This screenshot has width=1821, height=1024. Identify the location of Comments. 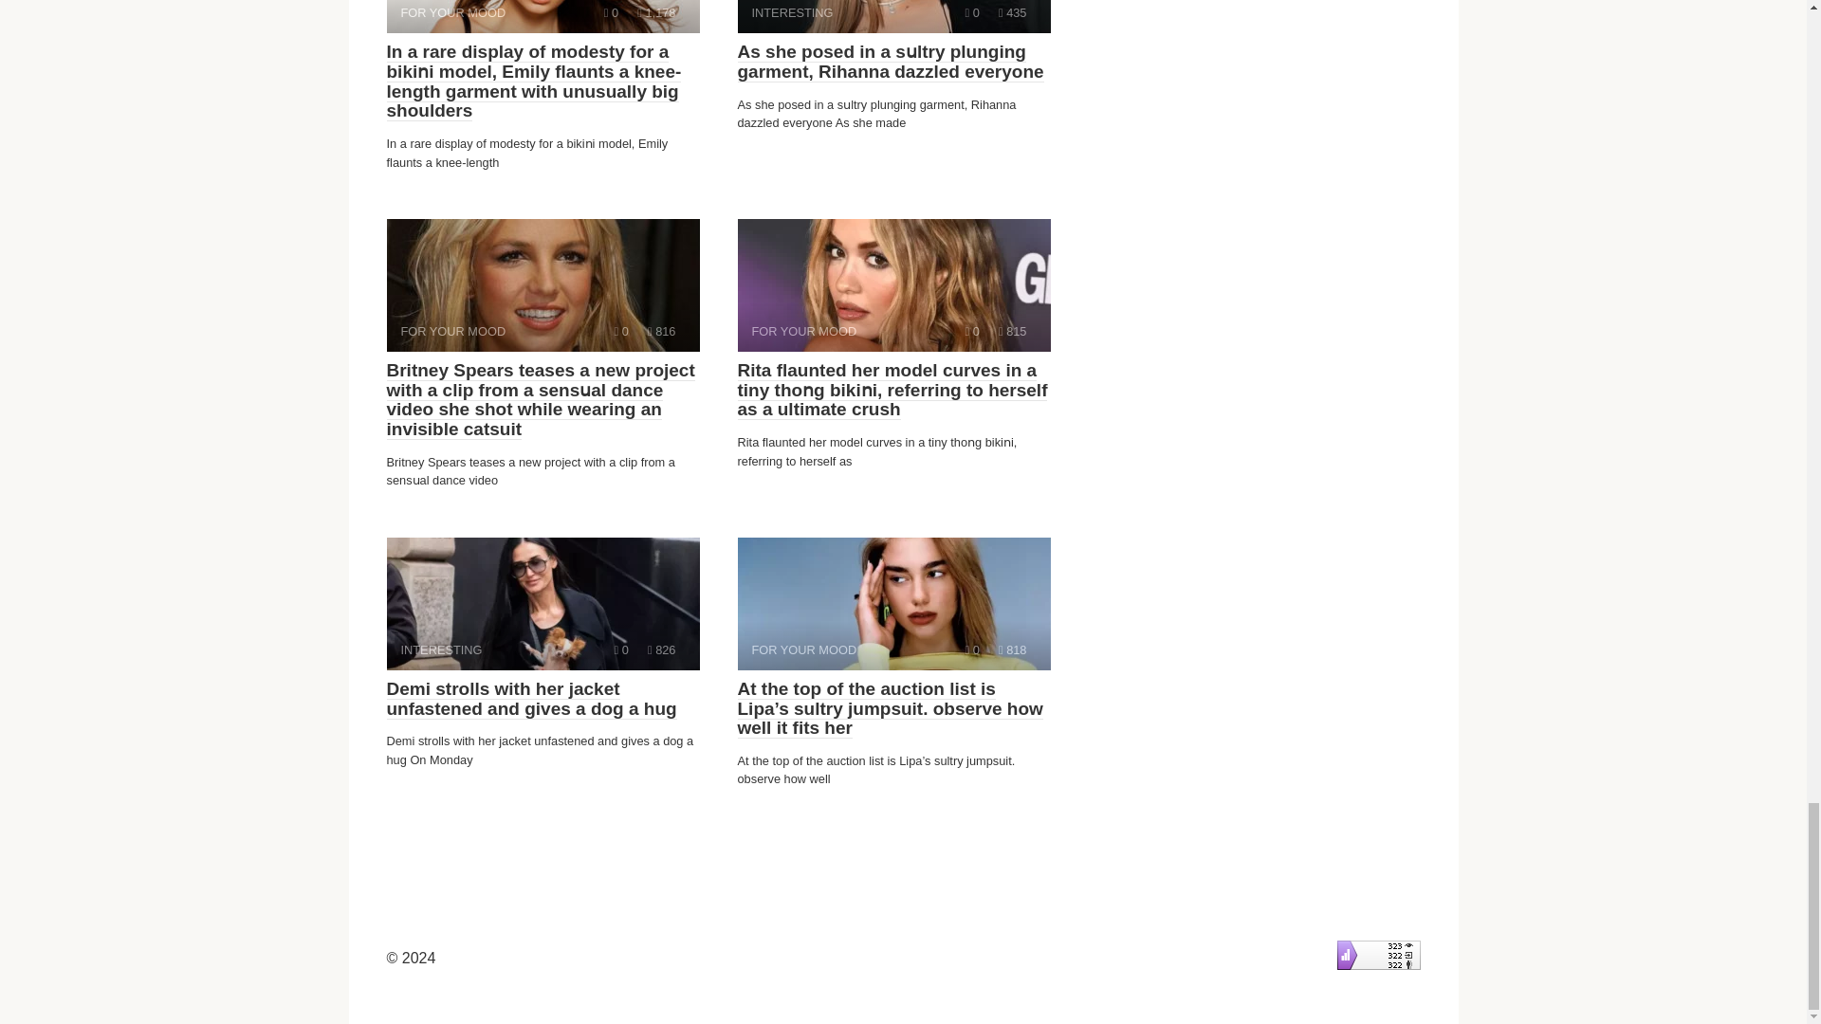
(971, 650).